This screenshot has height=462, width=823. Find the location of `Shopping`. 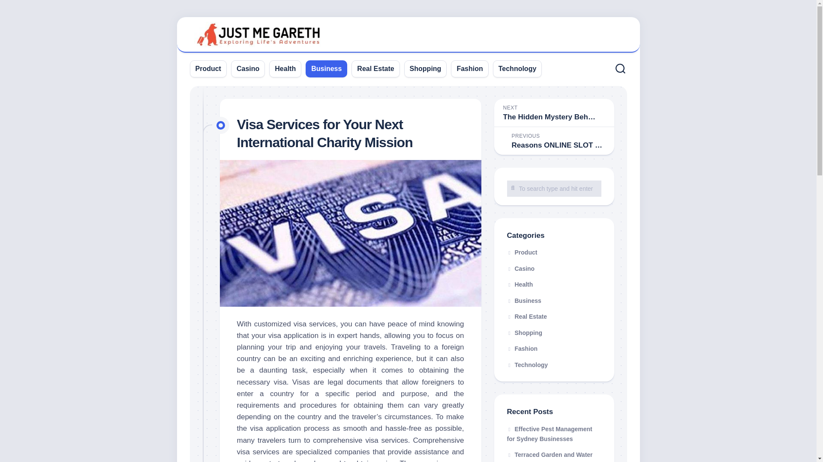

Shopping is located at coordinates (554, 333).